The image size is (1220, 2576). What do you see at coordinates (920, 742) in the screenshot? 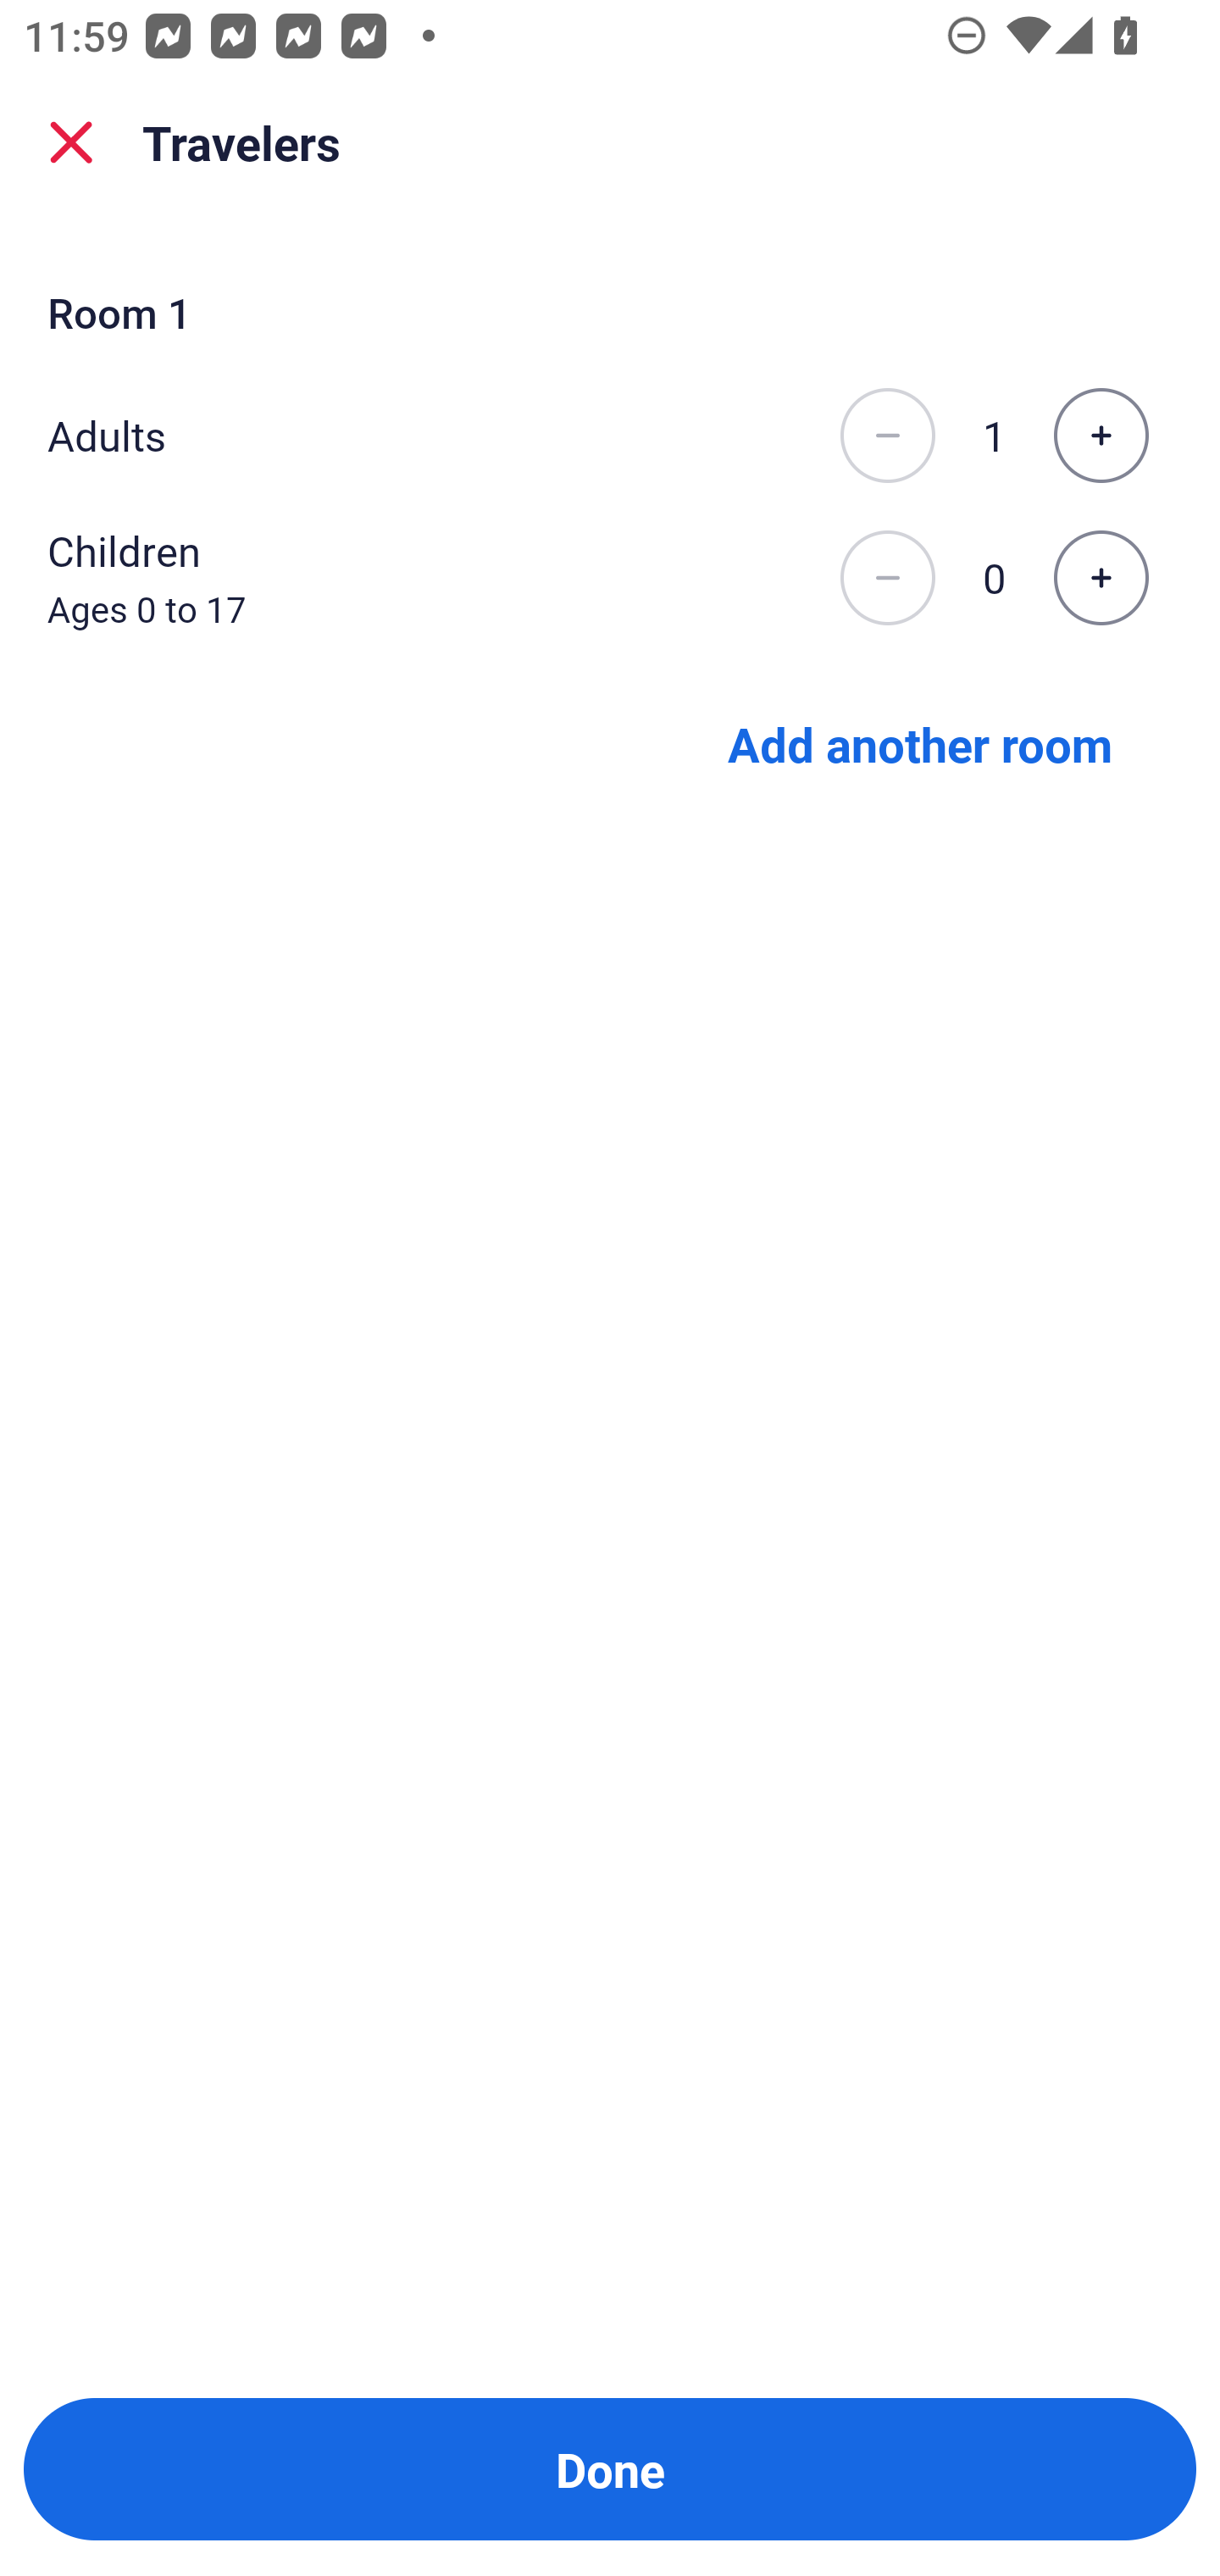
I see `Add another room` at bounding box center [920, 742].